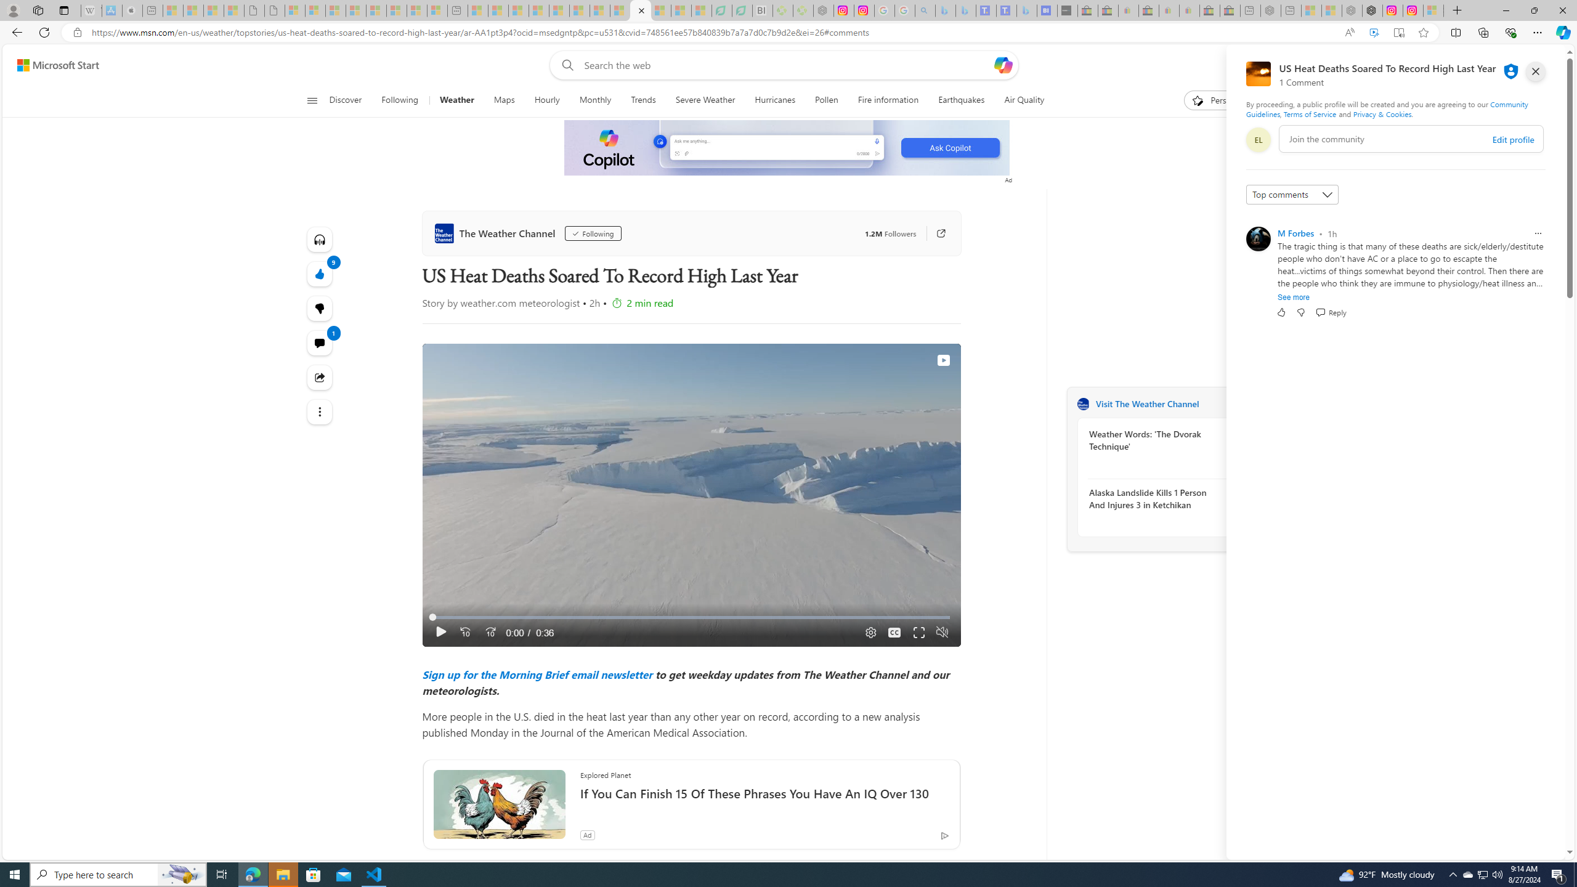 The image size is (1577, 887). Describe the element at coordinates (925, 10) in the screenshot. I see `alabama high school quarterback dies - Search - Sleeping` at that location.